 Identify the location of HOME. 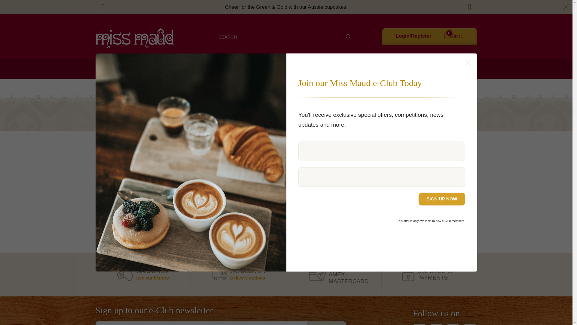
(103, 69).